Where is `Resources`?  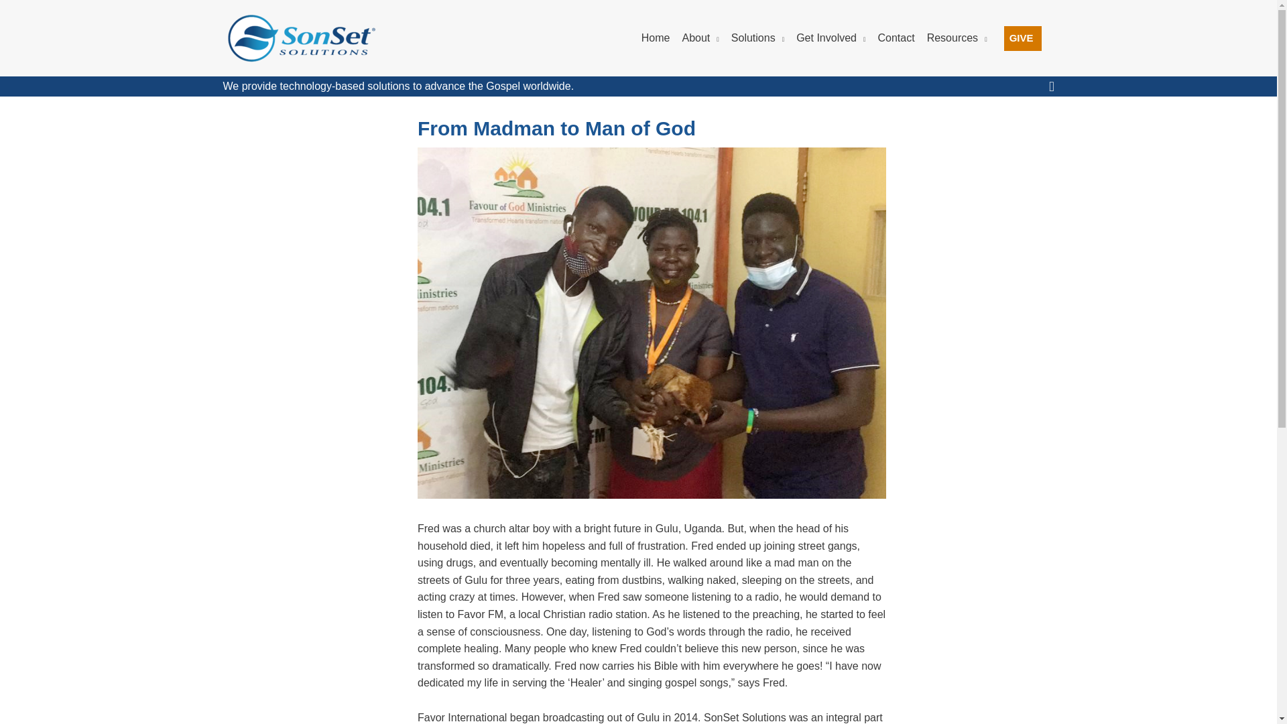
Resources is located at coordinates (957, 38).